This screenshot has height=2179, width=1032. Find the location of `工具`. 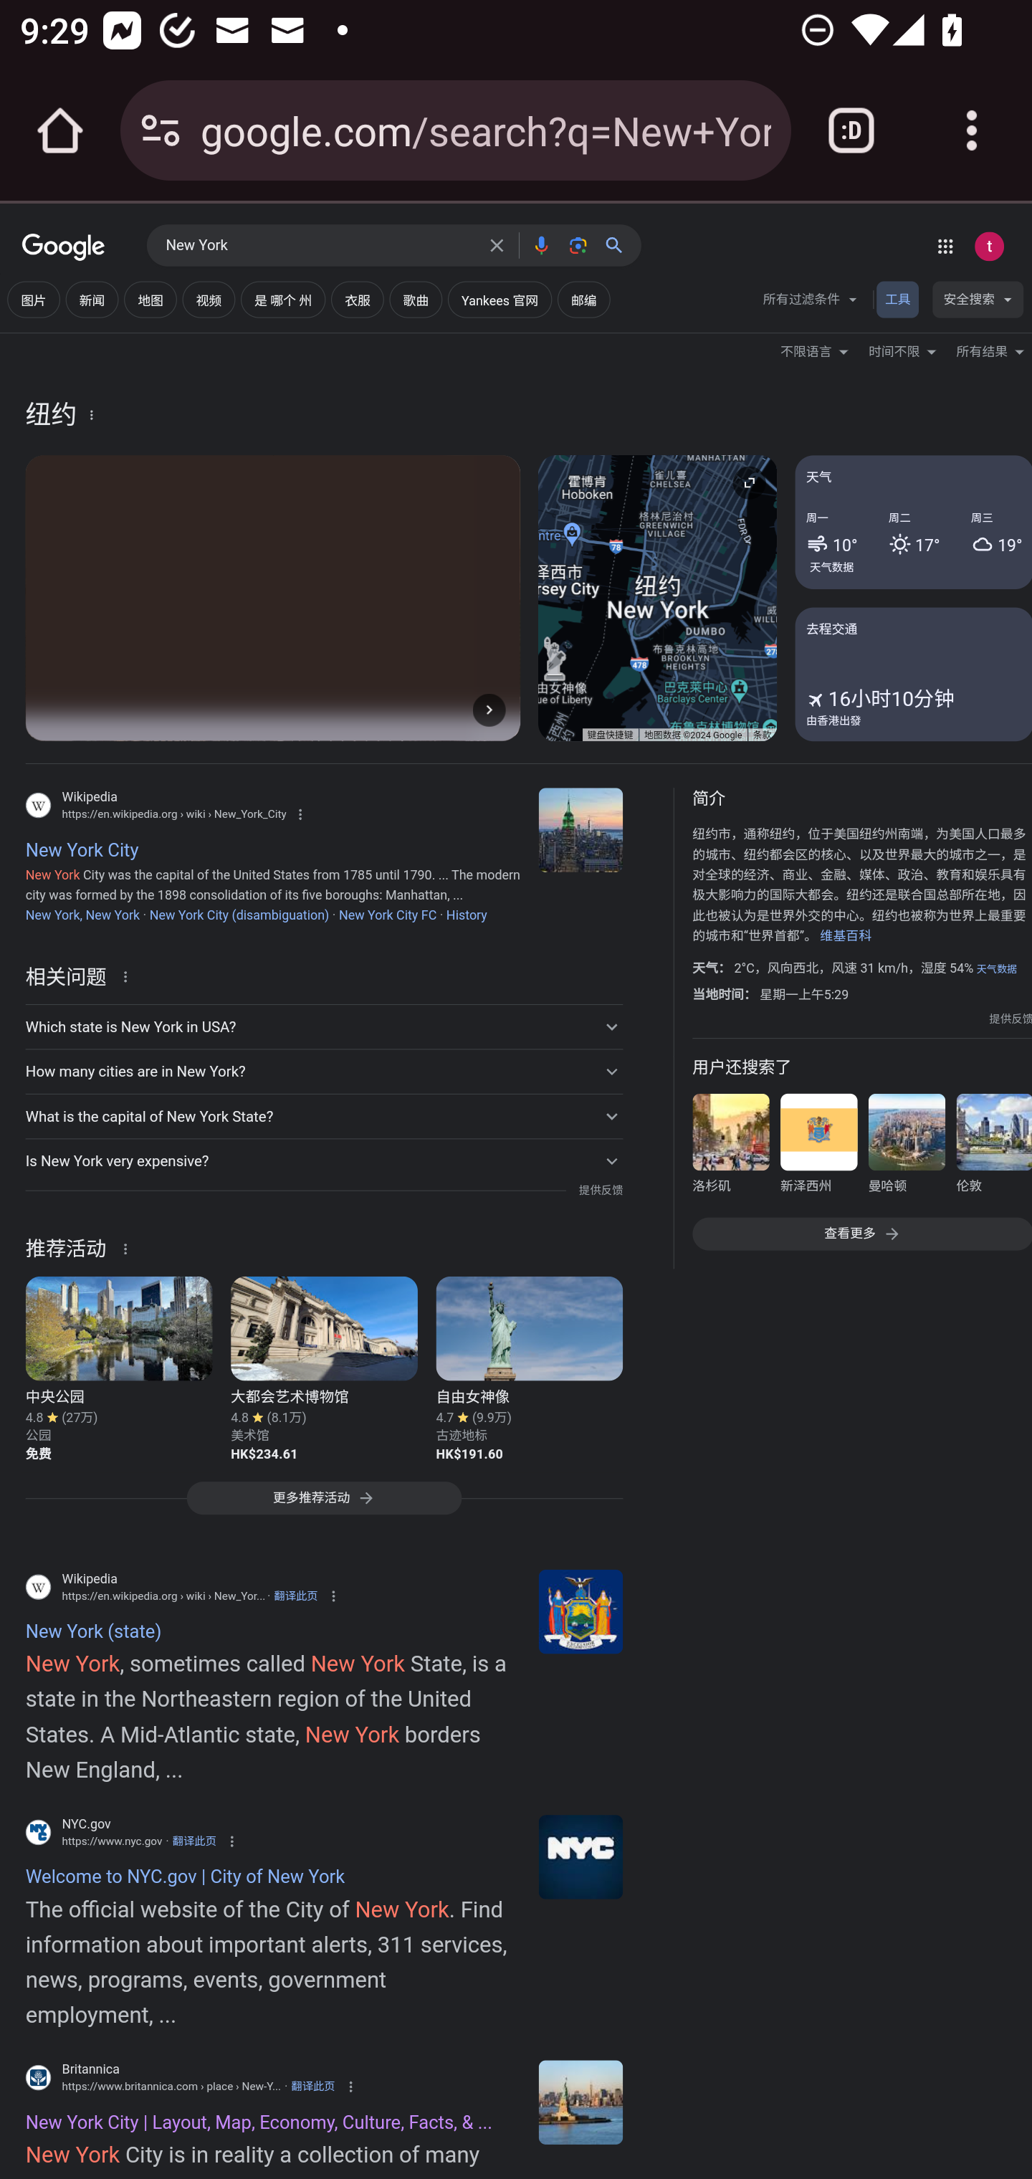

工具 is located at coordinates (897, 300).